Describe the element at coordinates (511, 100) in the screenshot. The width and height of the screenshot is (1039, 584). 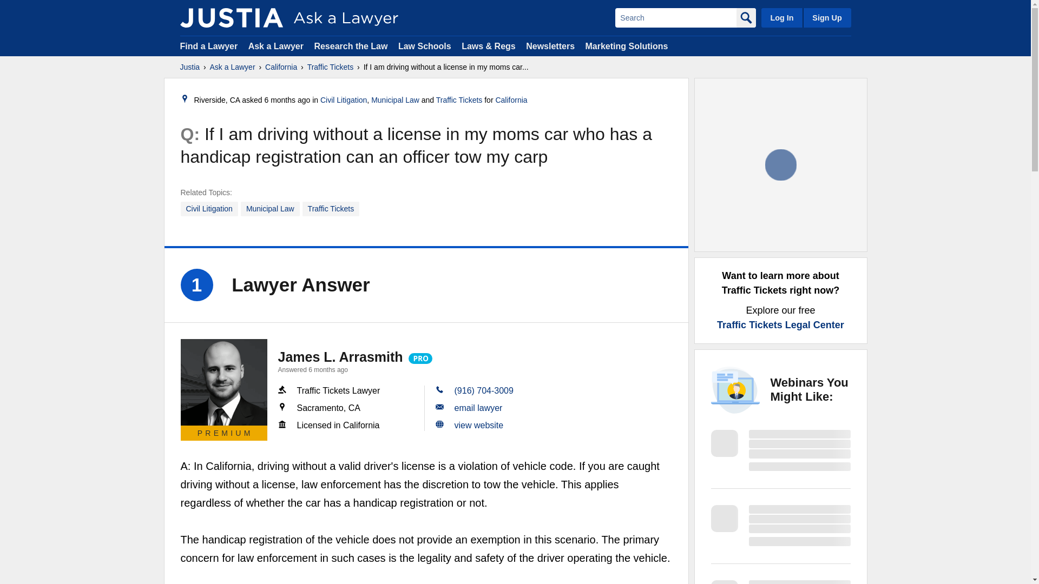
I see `California` at that location.